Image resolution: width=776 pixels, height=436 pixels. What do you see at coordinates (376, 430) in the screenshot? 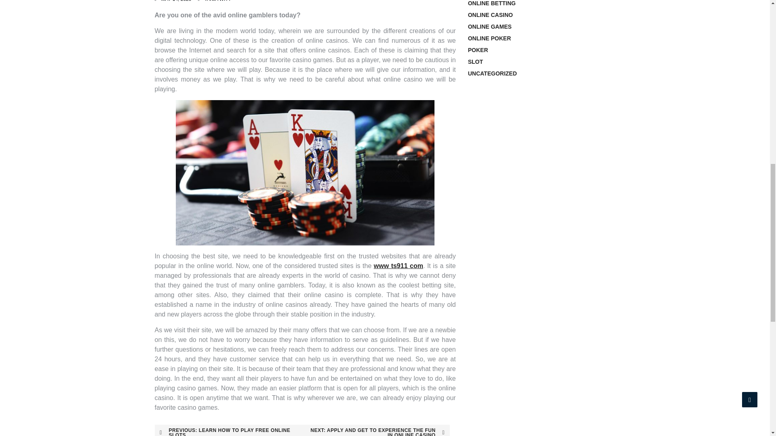
I see `NEXT: APPLY AND GET TO EXPERIENCE THE FUN IN ONLINE CASINO` at bounding box center [376, 430].